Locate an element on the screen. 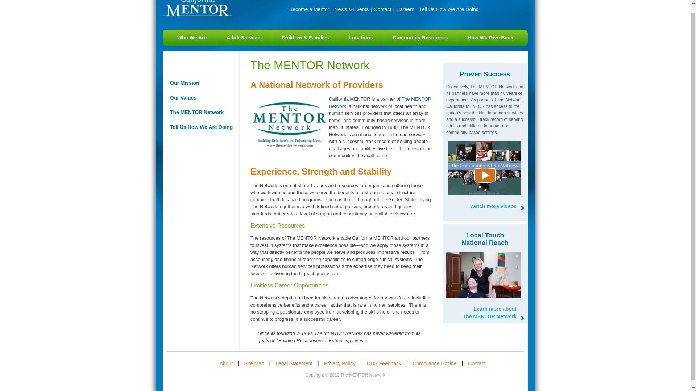 Image resolution: width=696 pixels, height=391 pixels. Locations is located at coordinates (361, 38).